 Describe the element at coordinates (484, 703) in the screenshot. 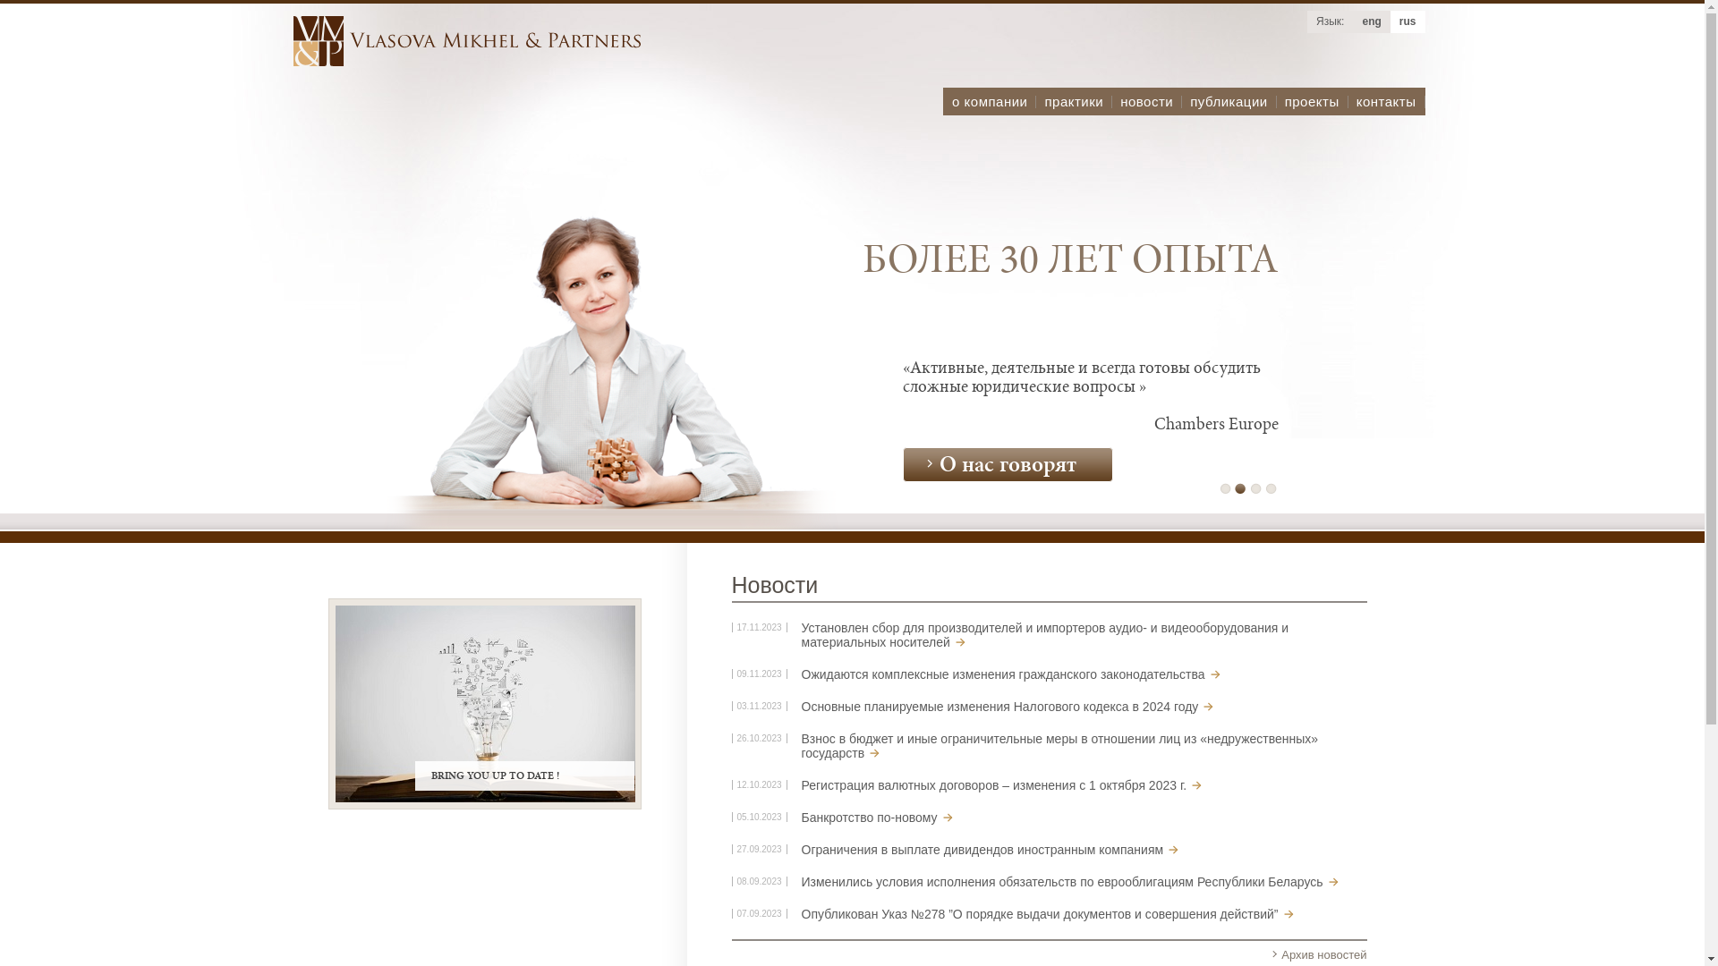

I see `BRING YOU UP TO DATE !` at that location.